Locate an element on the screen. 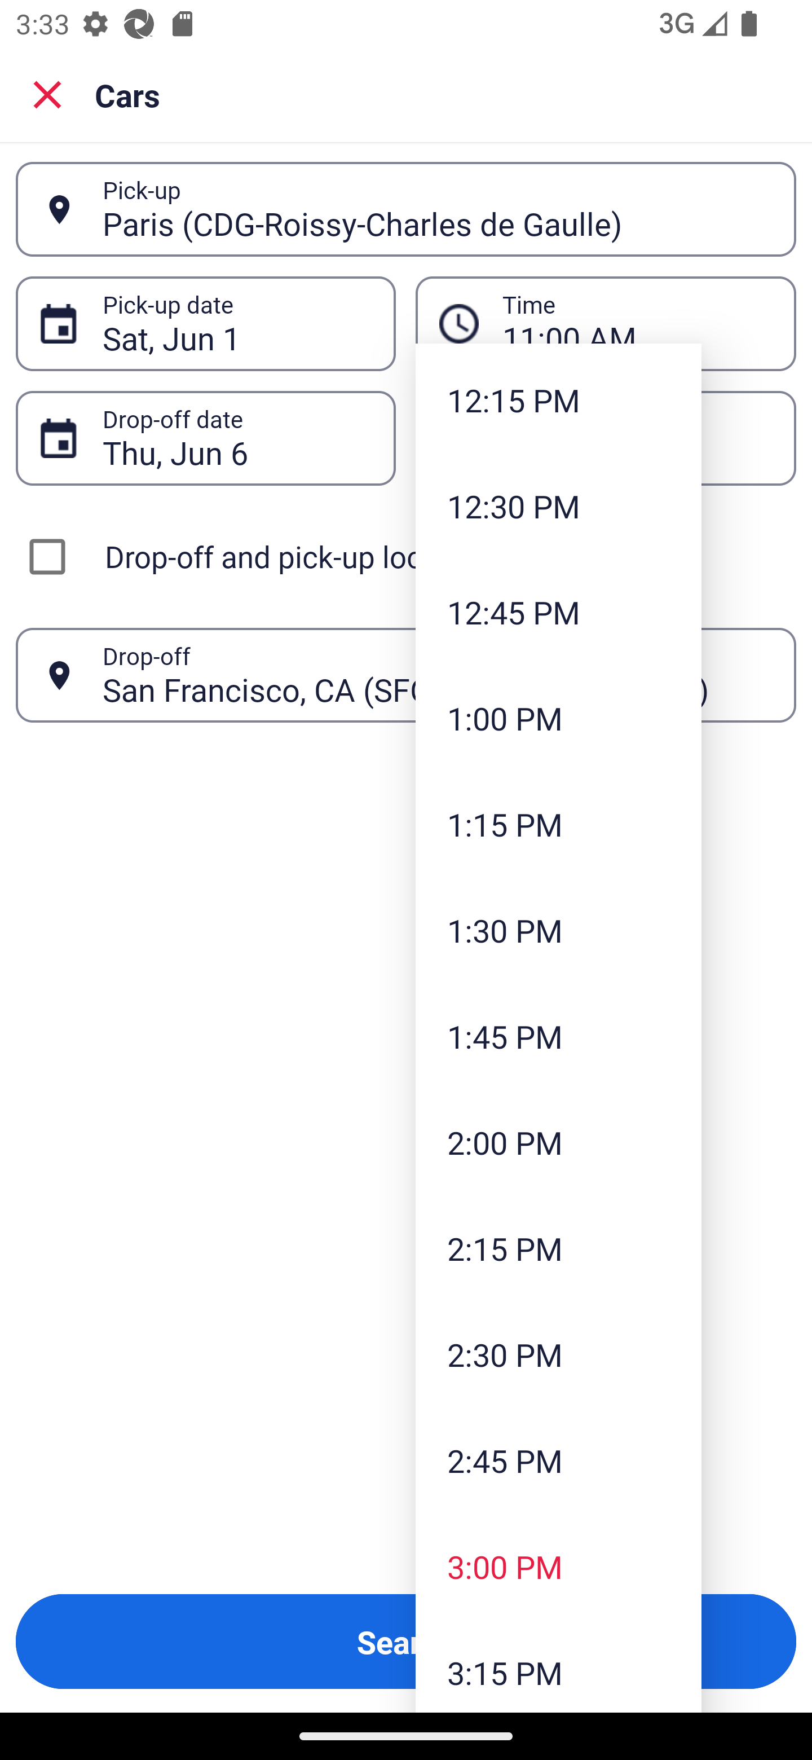 The width and height of the screenshot is (812, 1760). 2:30 PM is located at coordinates (558, 1354).